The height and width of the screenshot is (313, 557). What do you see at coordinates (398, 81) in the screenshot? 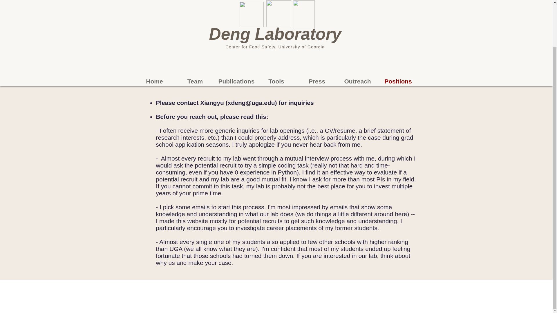
I see `Positions` at bounding box center [398, 81].